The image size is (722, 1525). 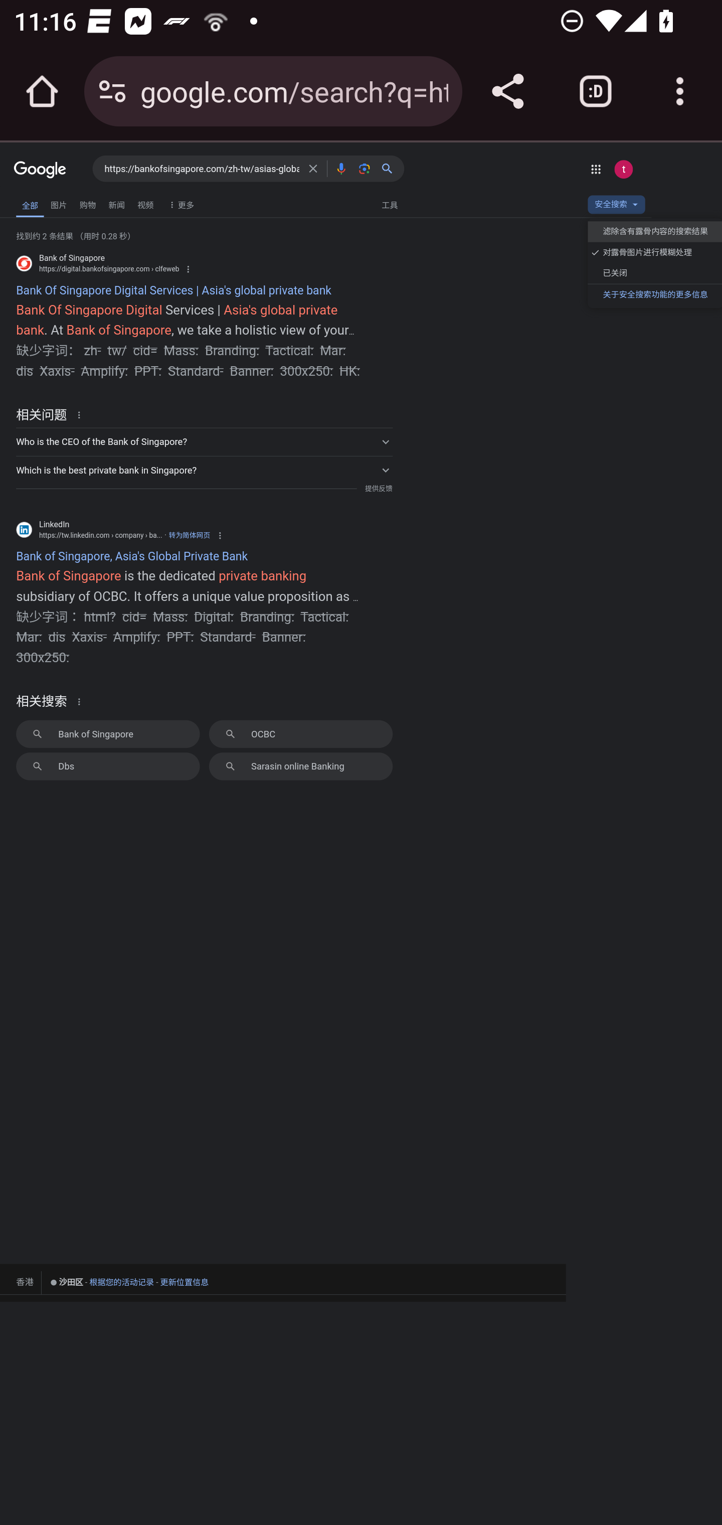 I want to click on 工具, so click(x=389, y=204).